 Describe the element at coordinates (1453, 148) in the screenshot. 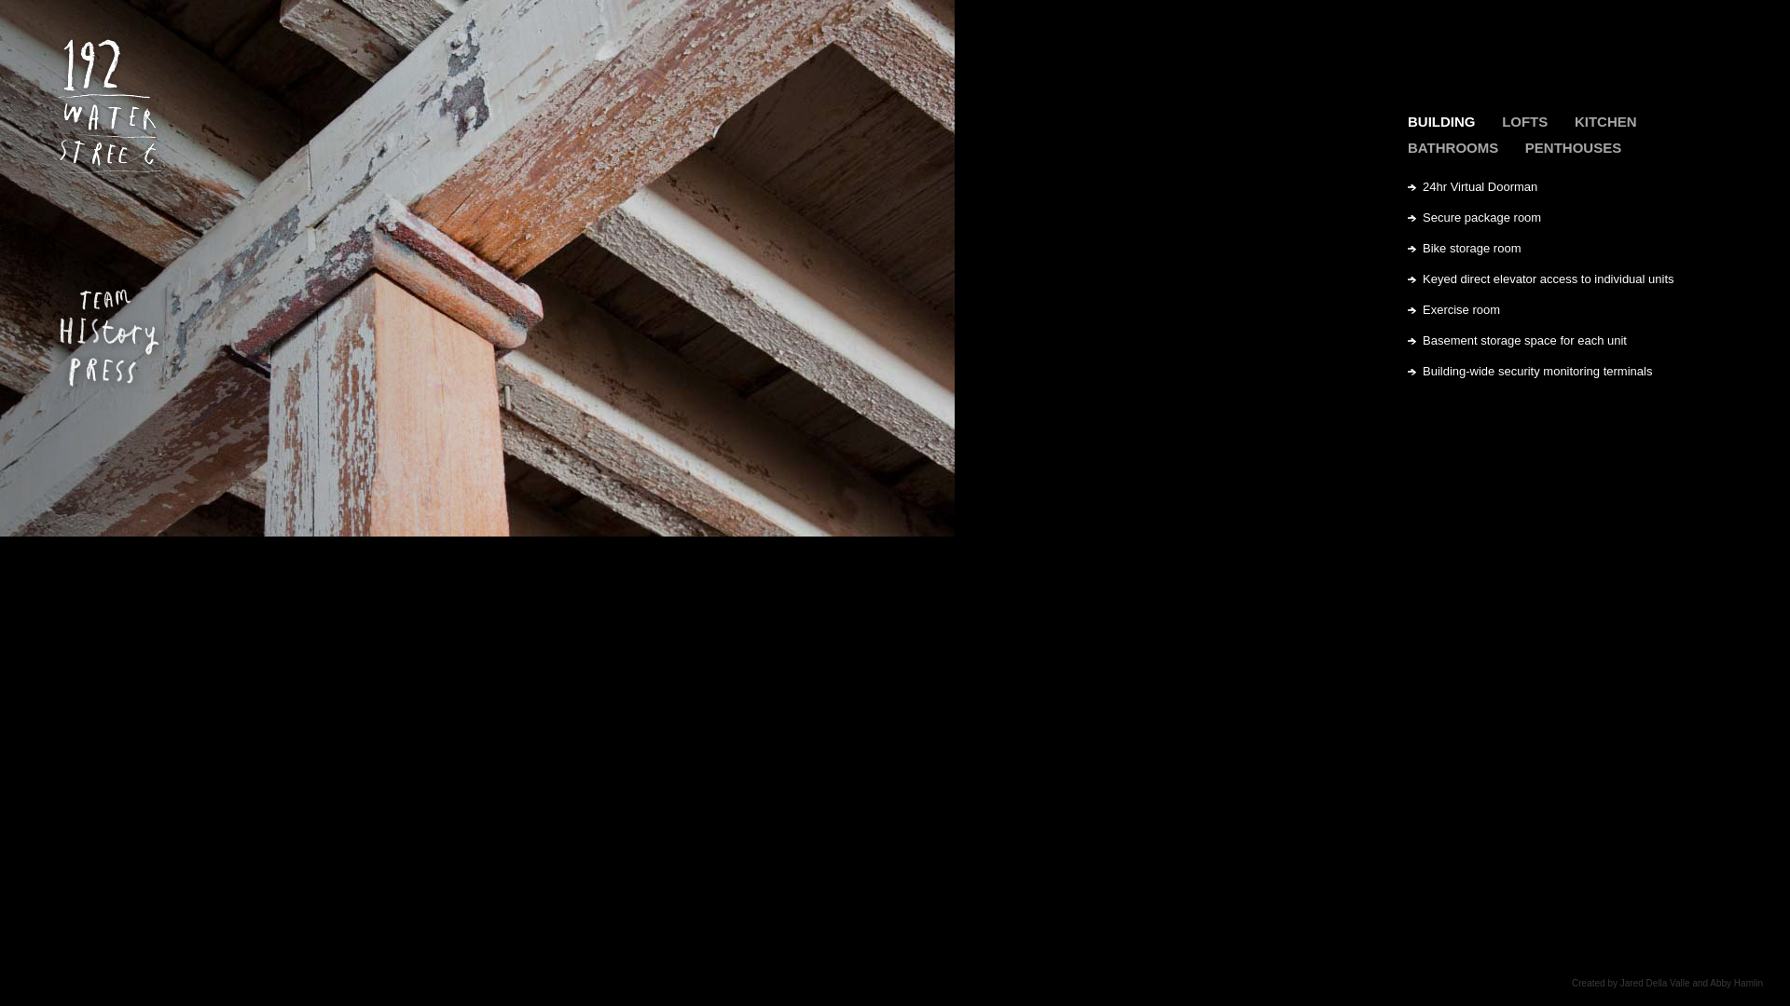

I see `BATHROOMS` at that location.